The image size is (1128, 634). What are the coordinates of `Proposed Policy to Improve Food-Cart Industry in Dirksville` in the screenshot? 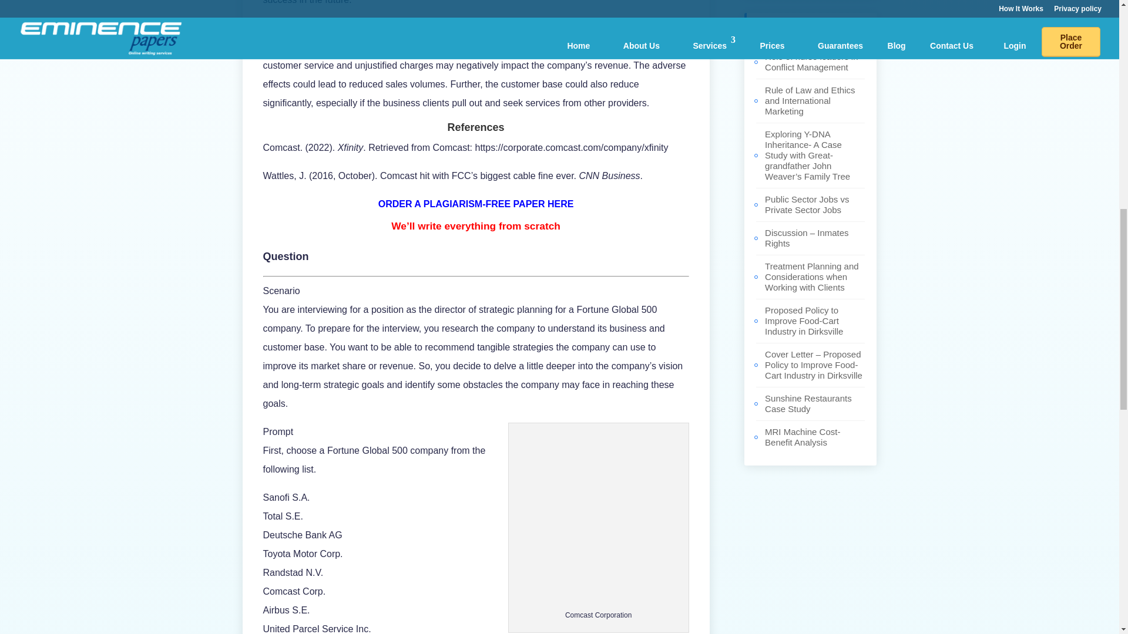 It's located at (804, 321).